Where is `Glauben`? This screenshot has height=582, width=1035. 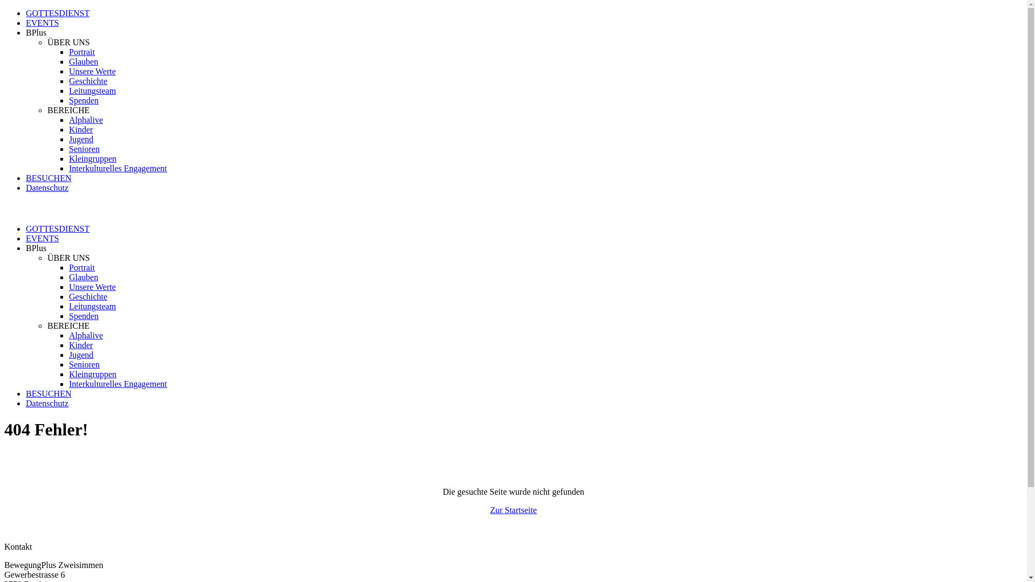
Glauben is located at coordinates (84, 277).